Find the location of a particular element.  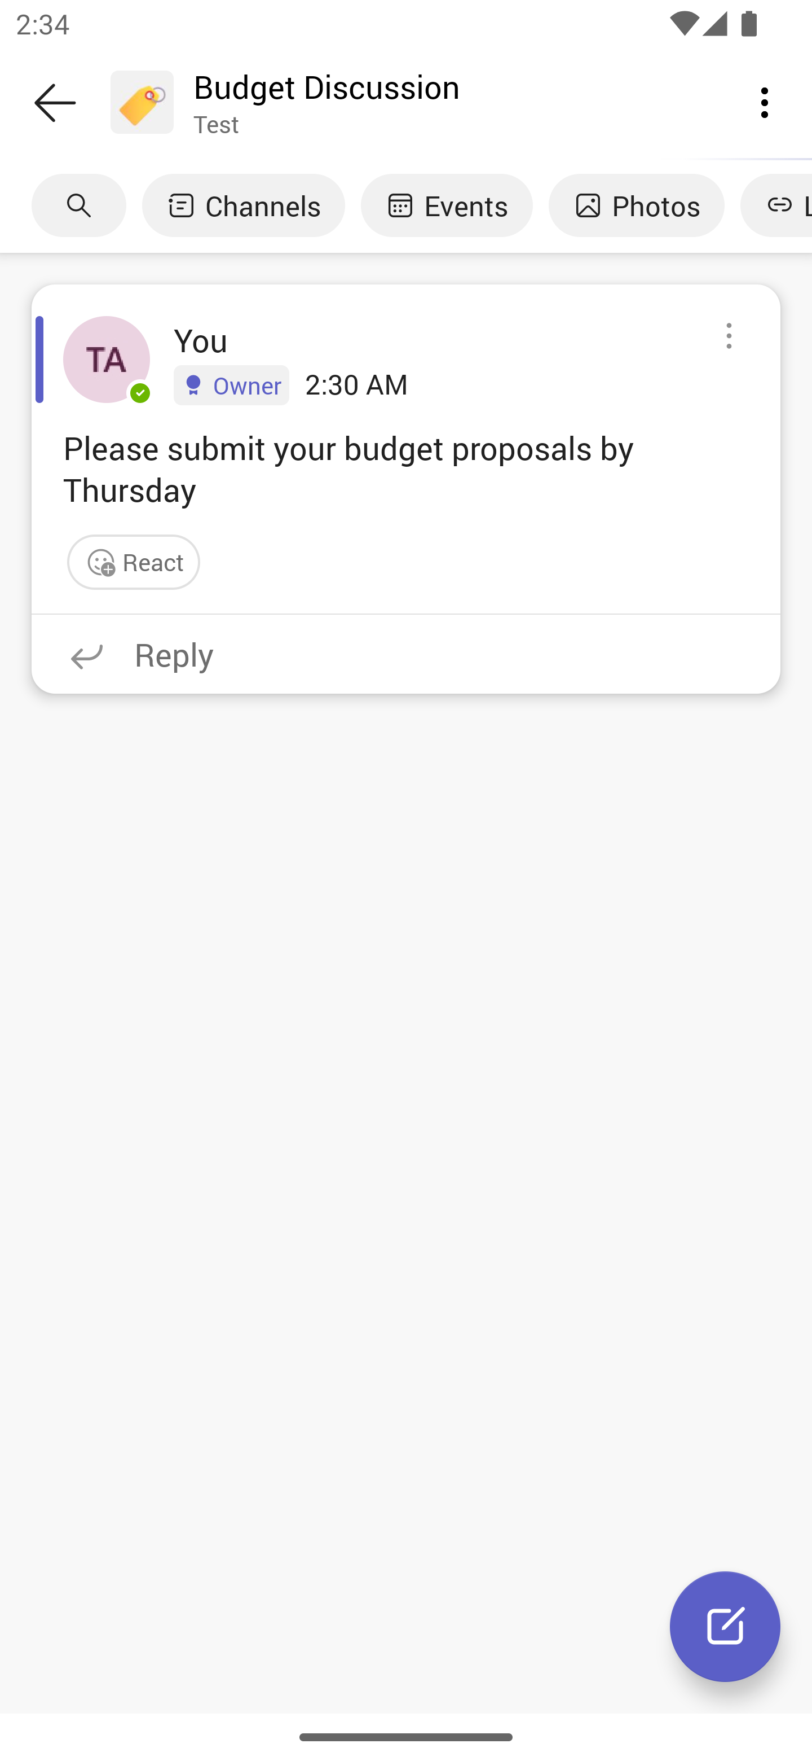

Back is located at coordinates (55, 103).